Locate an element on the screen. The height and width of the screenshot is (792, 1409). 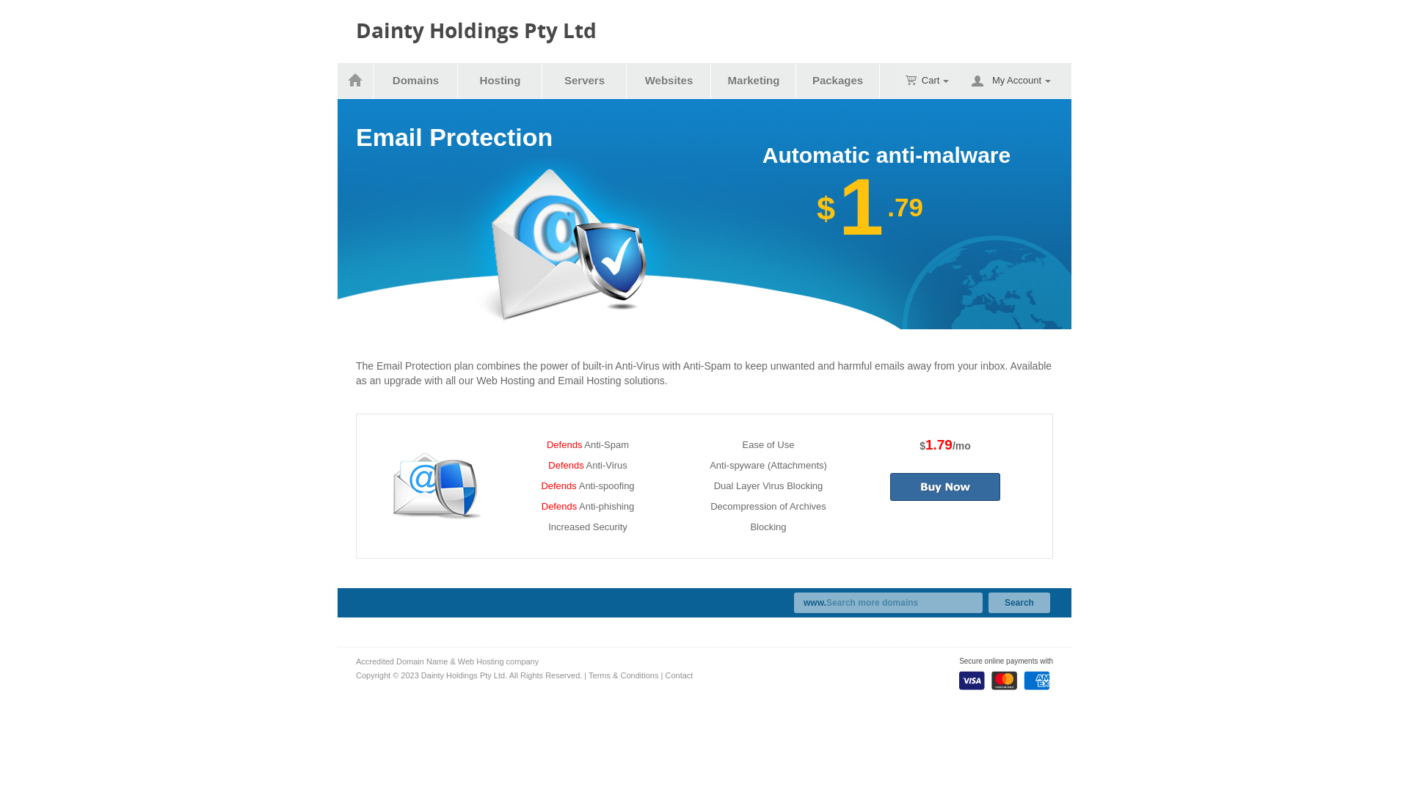
Home is located at coordinates (355, 81).